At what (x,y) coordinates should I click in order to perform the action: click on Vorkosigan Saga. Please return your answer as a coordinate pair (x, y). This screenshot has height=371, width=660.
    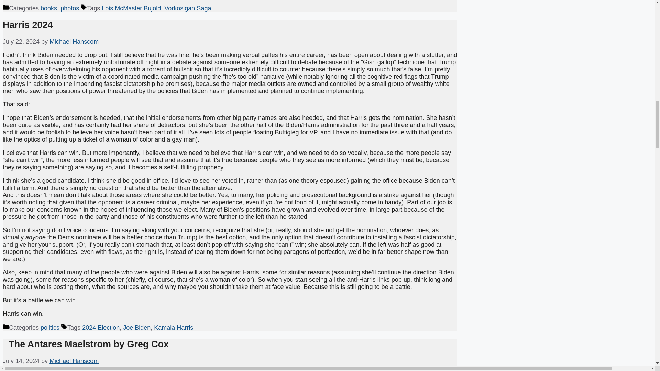
    Looking at the image, I should click on (188, 8).